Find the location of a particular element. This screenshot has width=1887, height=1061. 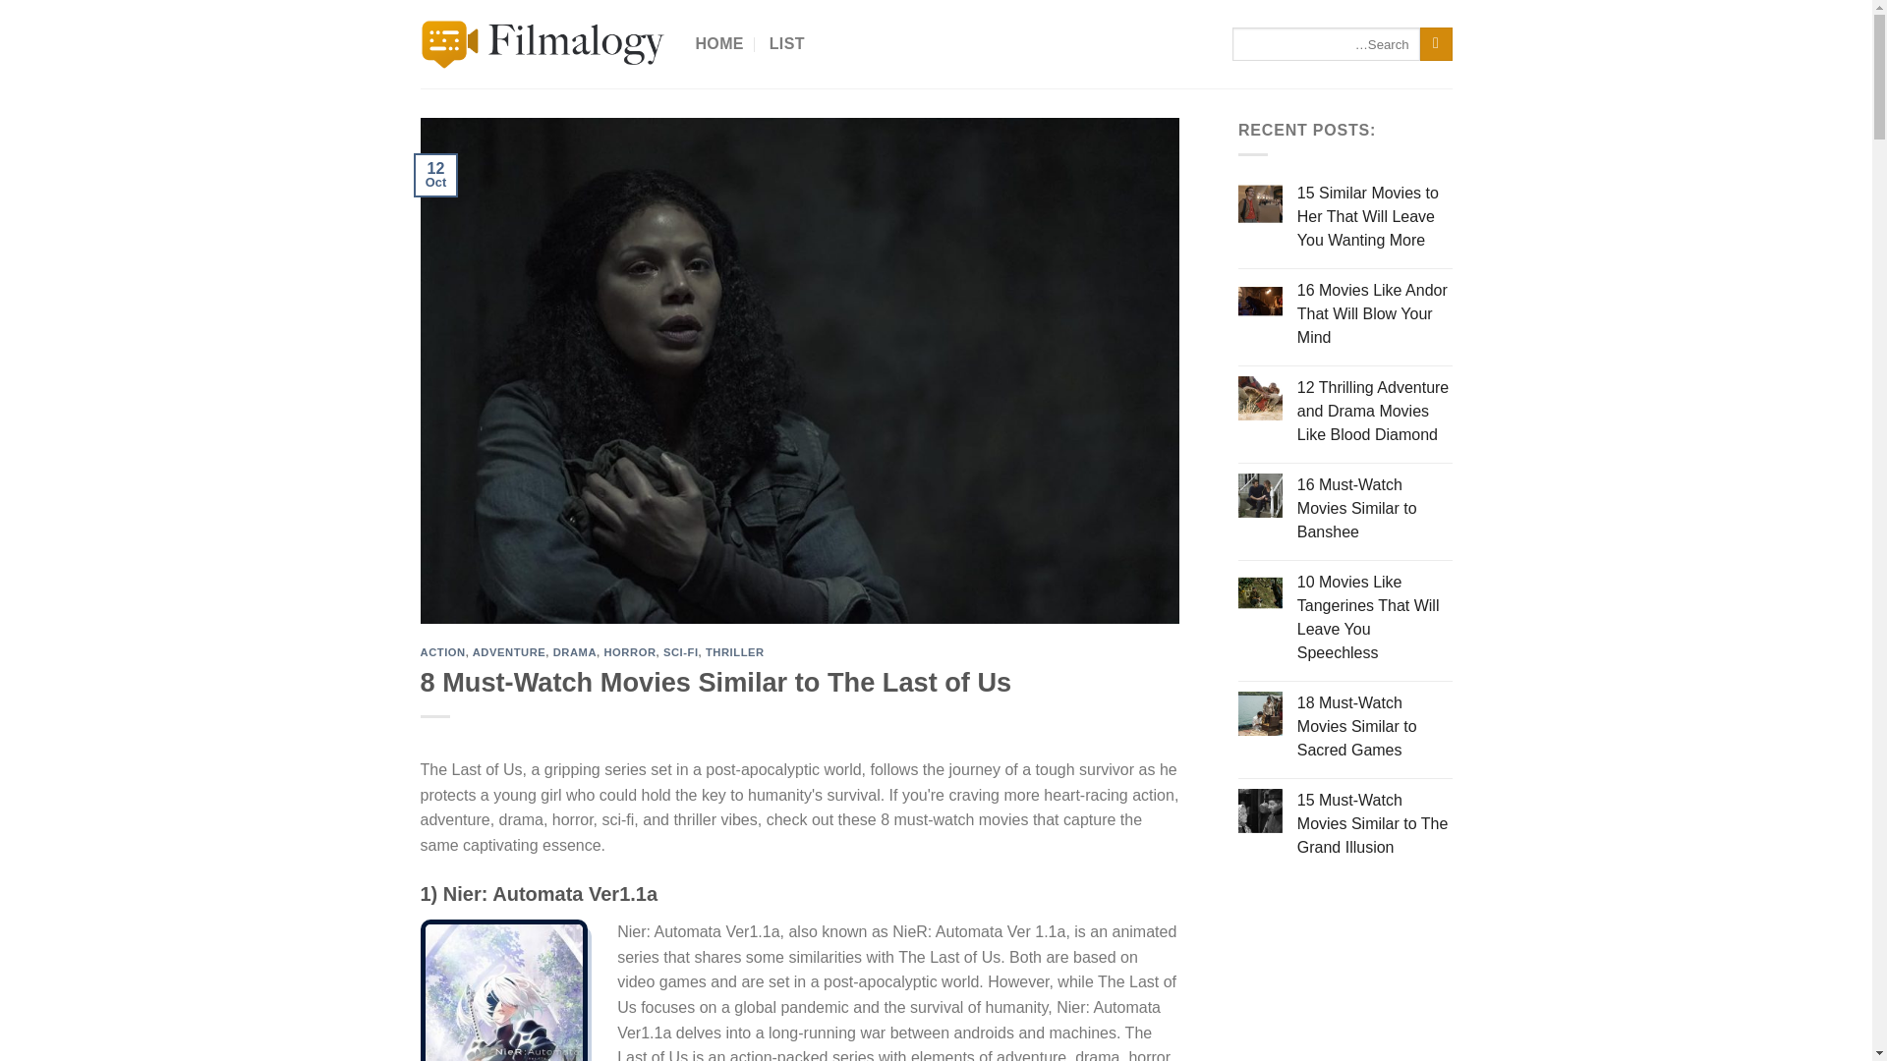

16 Movies Like Andor That Will Blow Your Mind is located at coordinates (1375, 314).